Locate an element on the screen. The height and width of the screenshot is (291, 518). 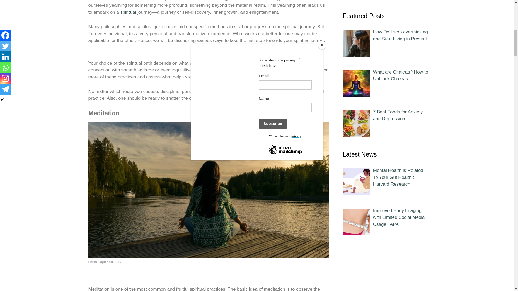
spiritual is located at coordinates (128, 12).